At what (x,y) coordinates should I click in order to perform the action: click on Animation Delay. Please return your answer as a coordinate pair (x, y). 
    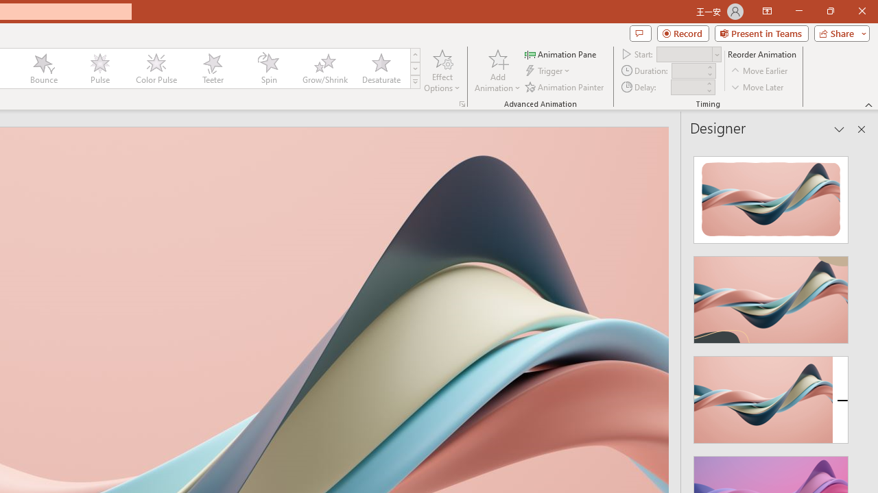
    Looking at the image, I should click on (687, 87).